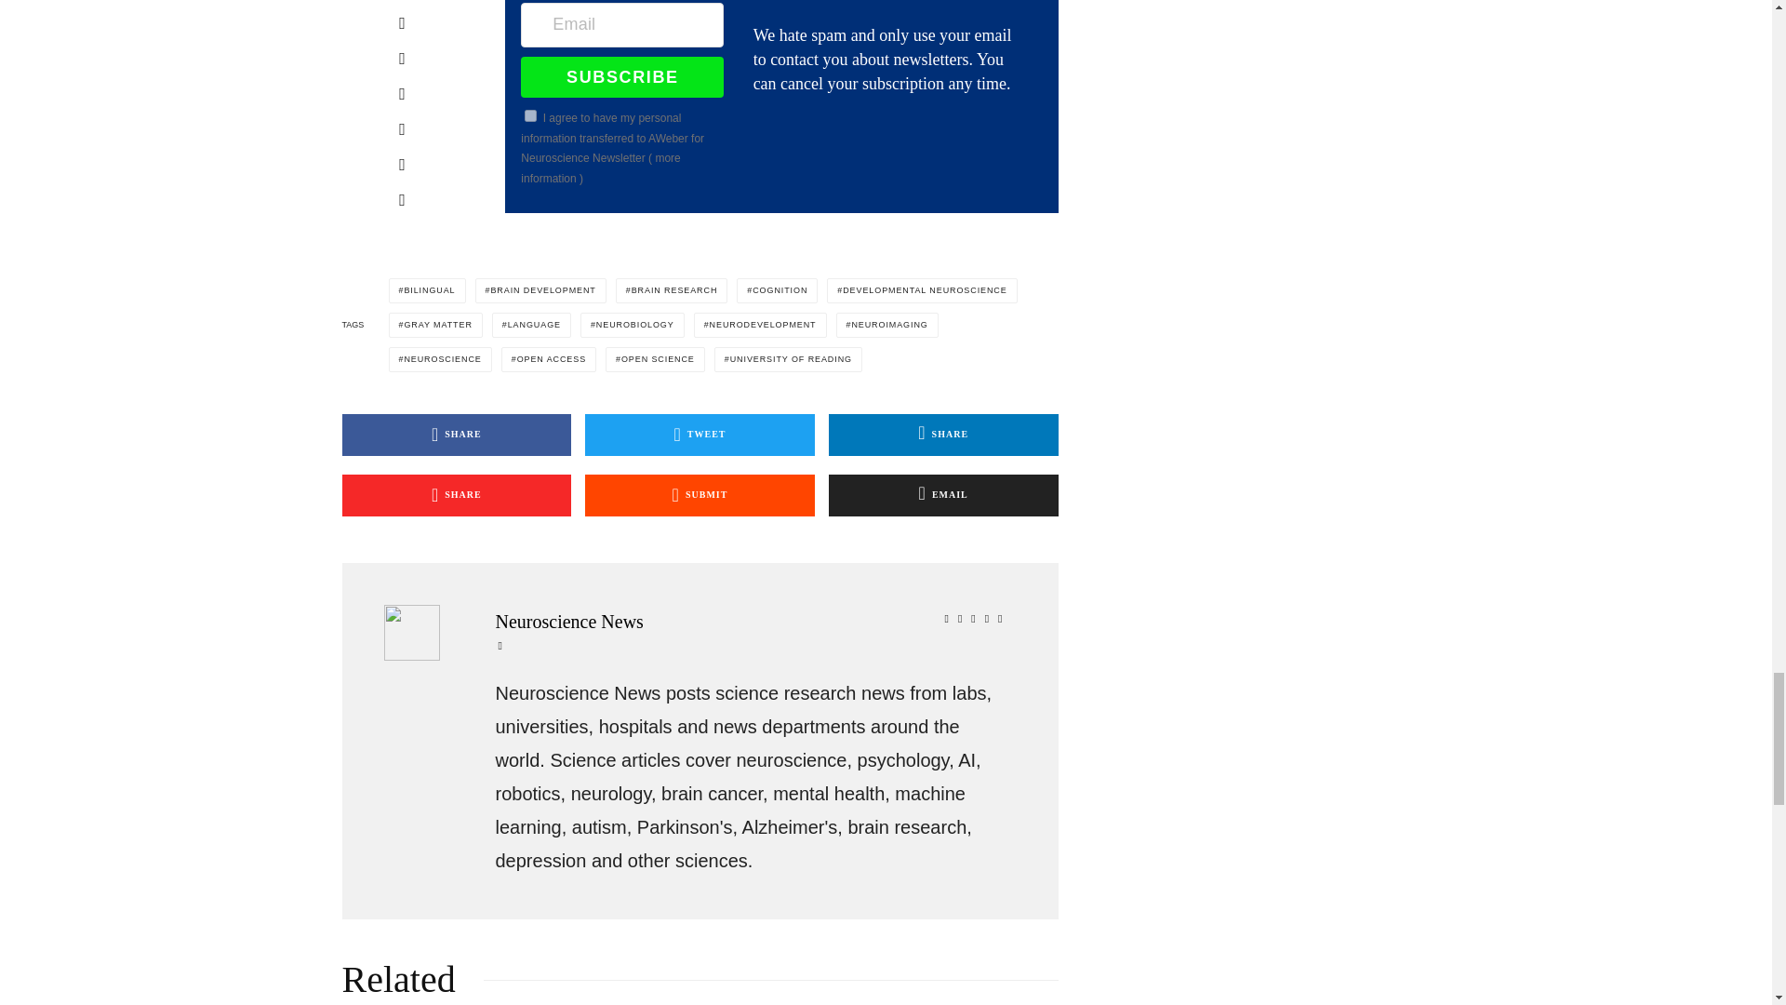 This screenshot has height=1005, width=1786. What do you see at coordinates (601, 167) in the screenshot?
I see `more information` at bounding box center [601, 167].